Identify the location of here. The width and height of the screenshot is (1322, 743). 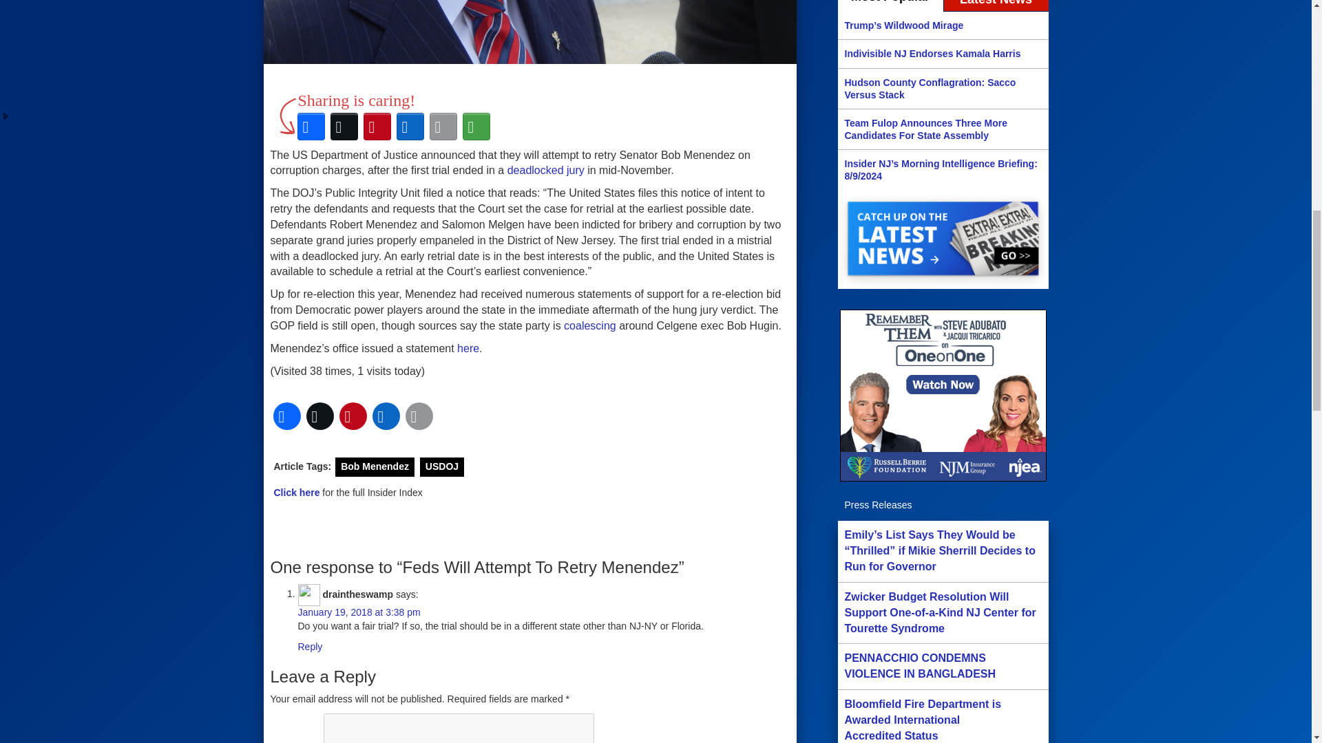
(468, 348).